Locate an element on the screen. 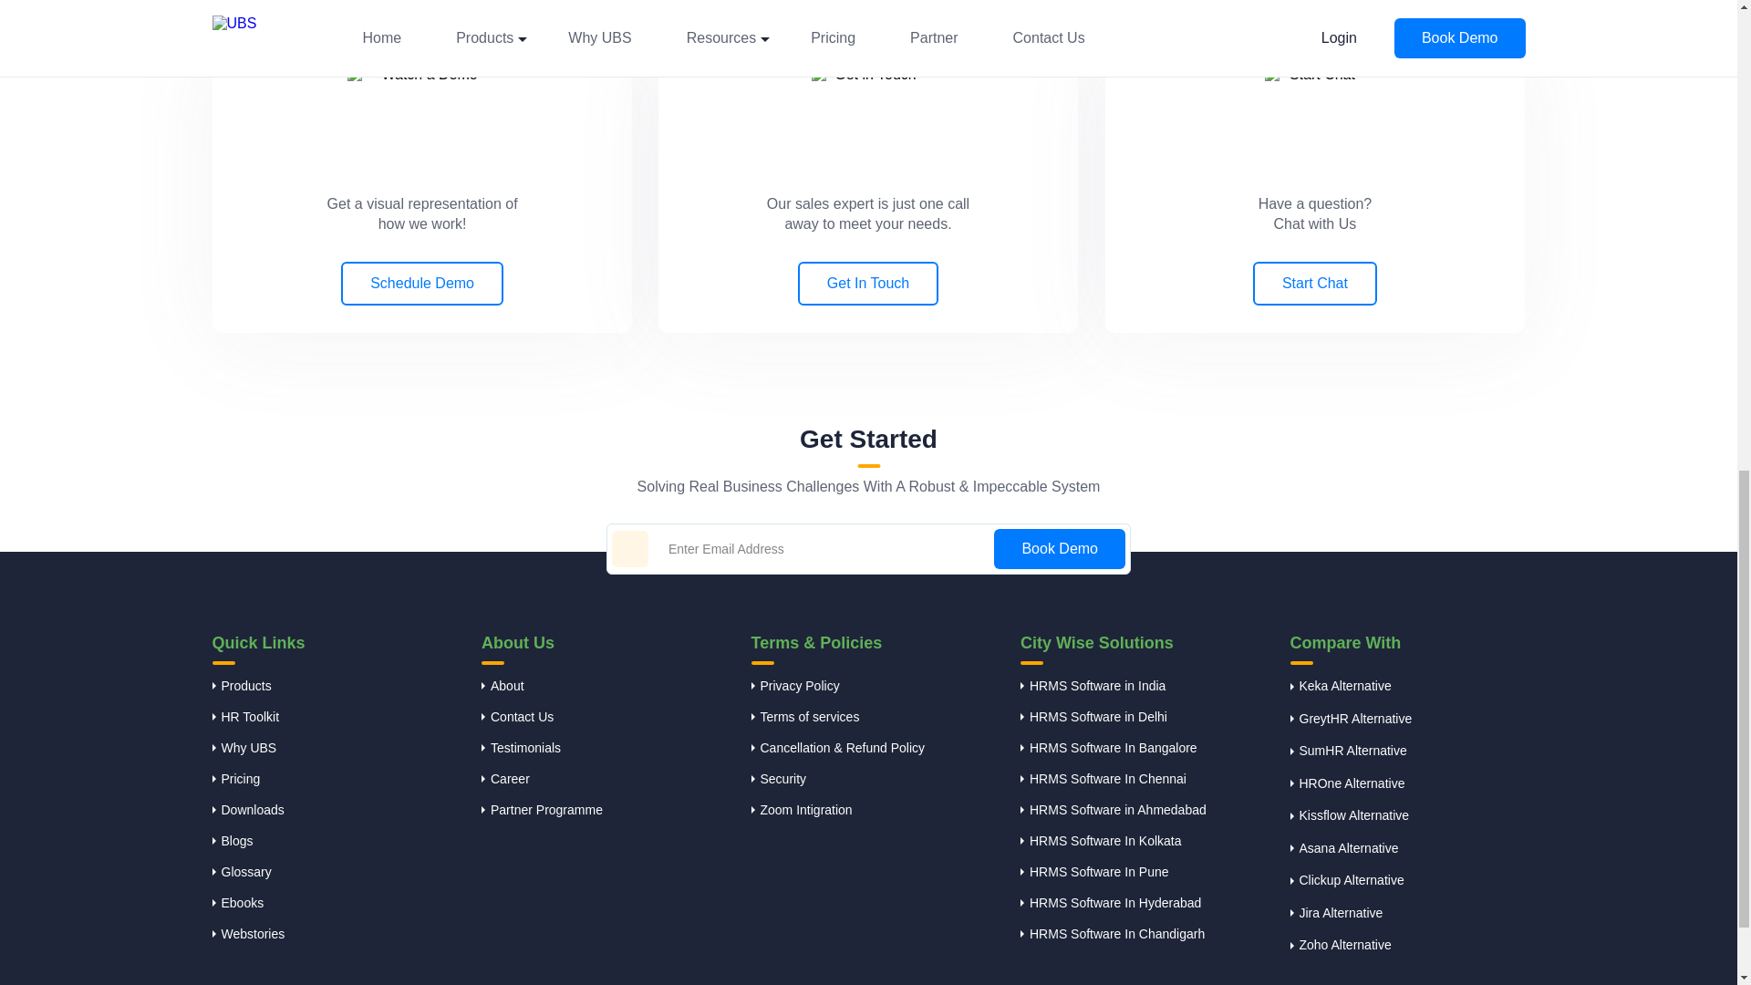  Watch a Demo is located at coordinates (421, 113).